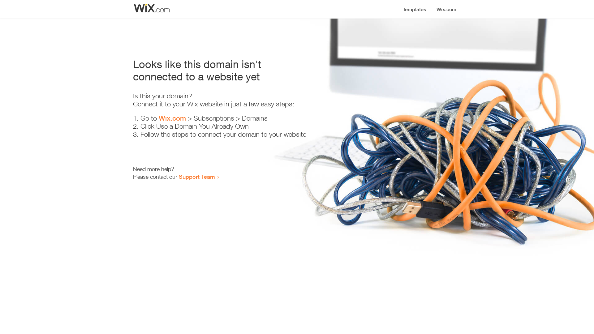 This screenshot has height=334, width=594. I want to click on Support Team, so click(197, 177).